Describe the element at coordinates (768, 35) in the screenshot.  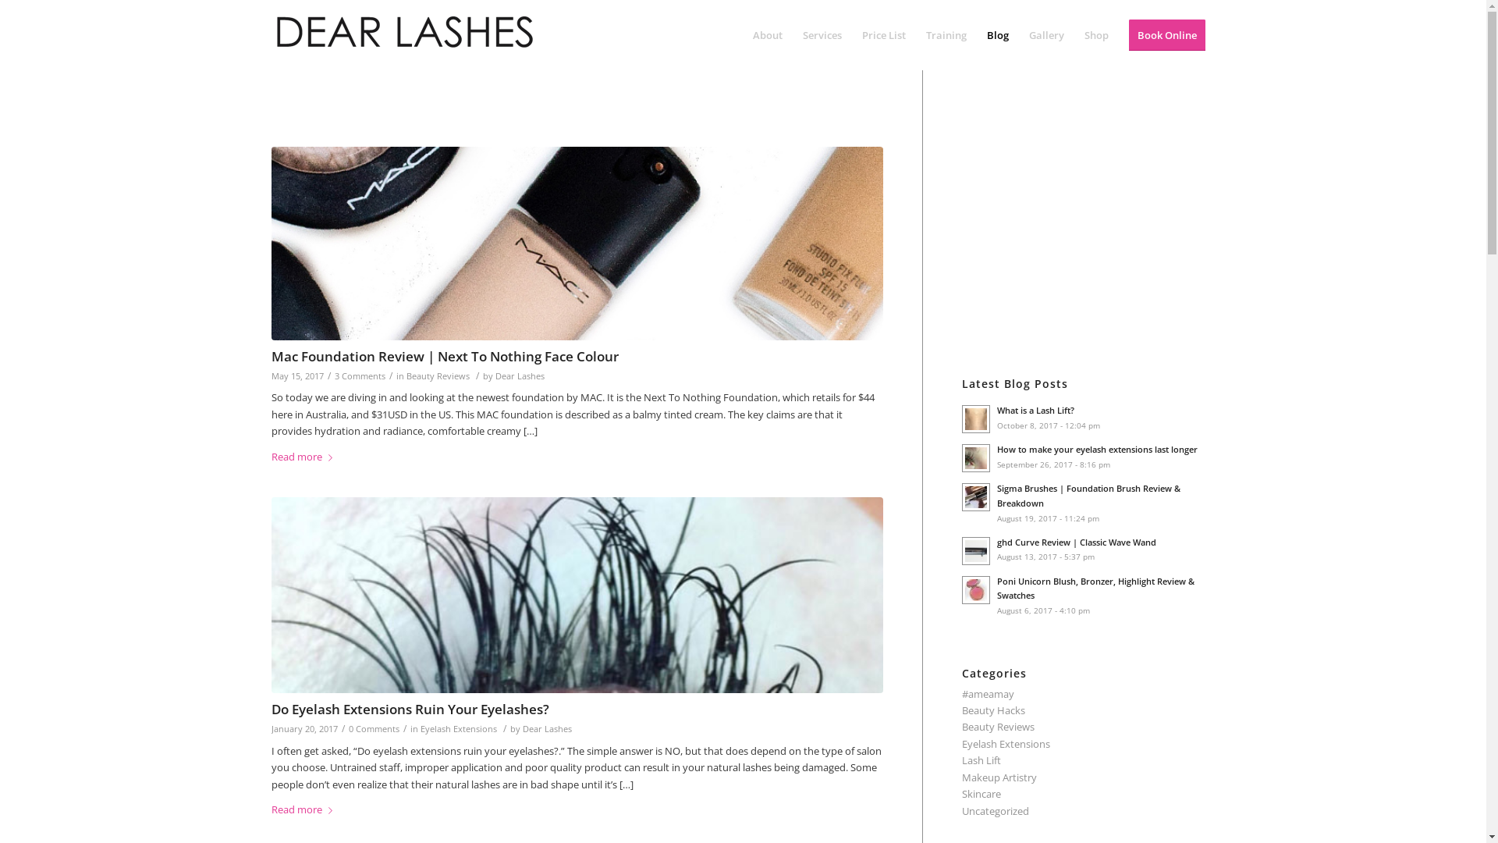
I see `About` at that location.